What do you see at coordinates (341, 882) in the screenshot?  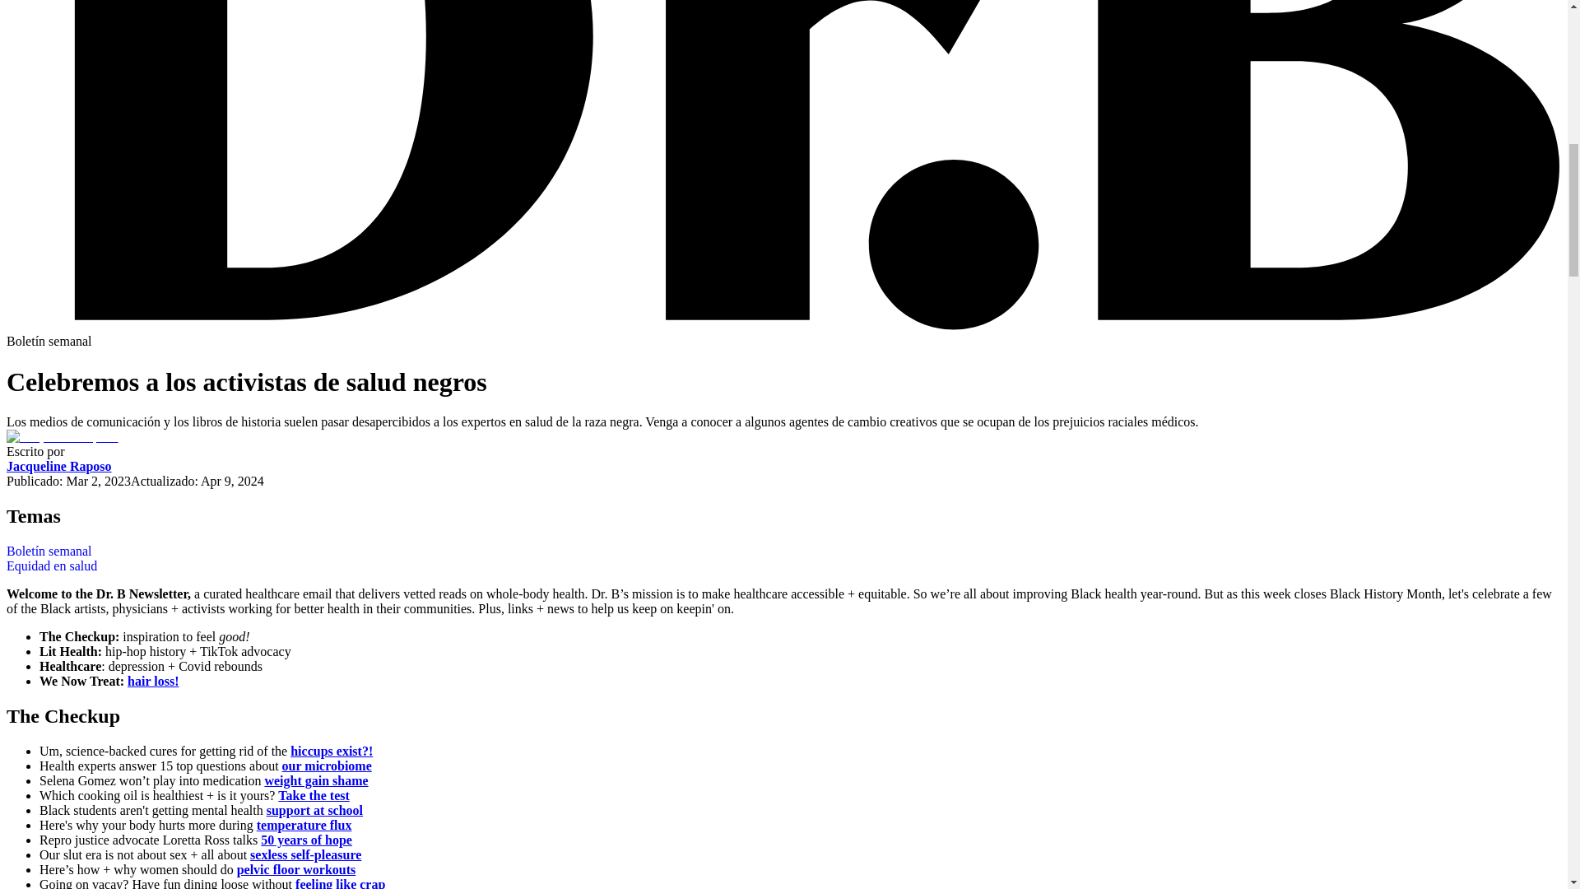 I see `feeling like crap` at bounding box center [341, 882].